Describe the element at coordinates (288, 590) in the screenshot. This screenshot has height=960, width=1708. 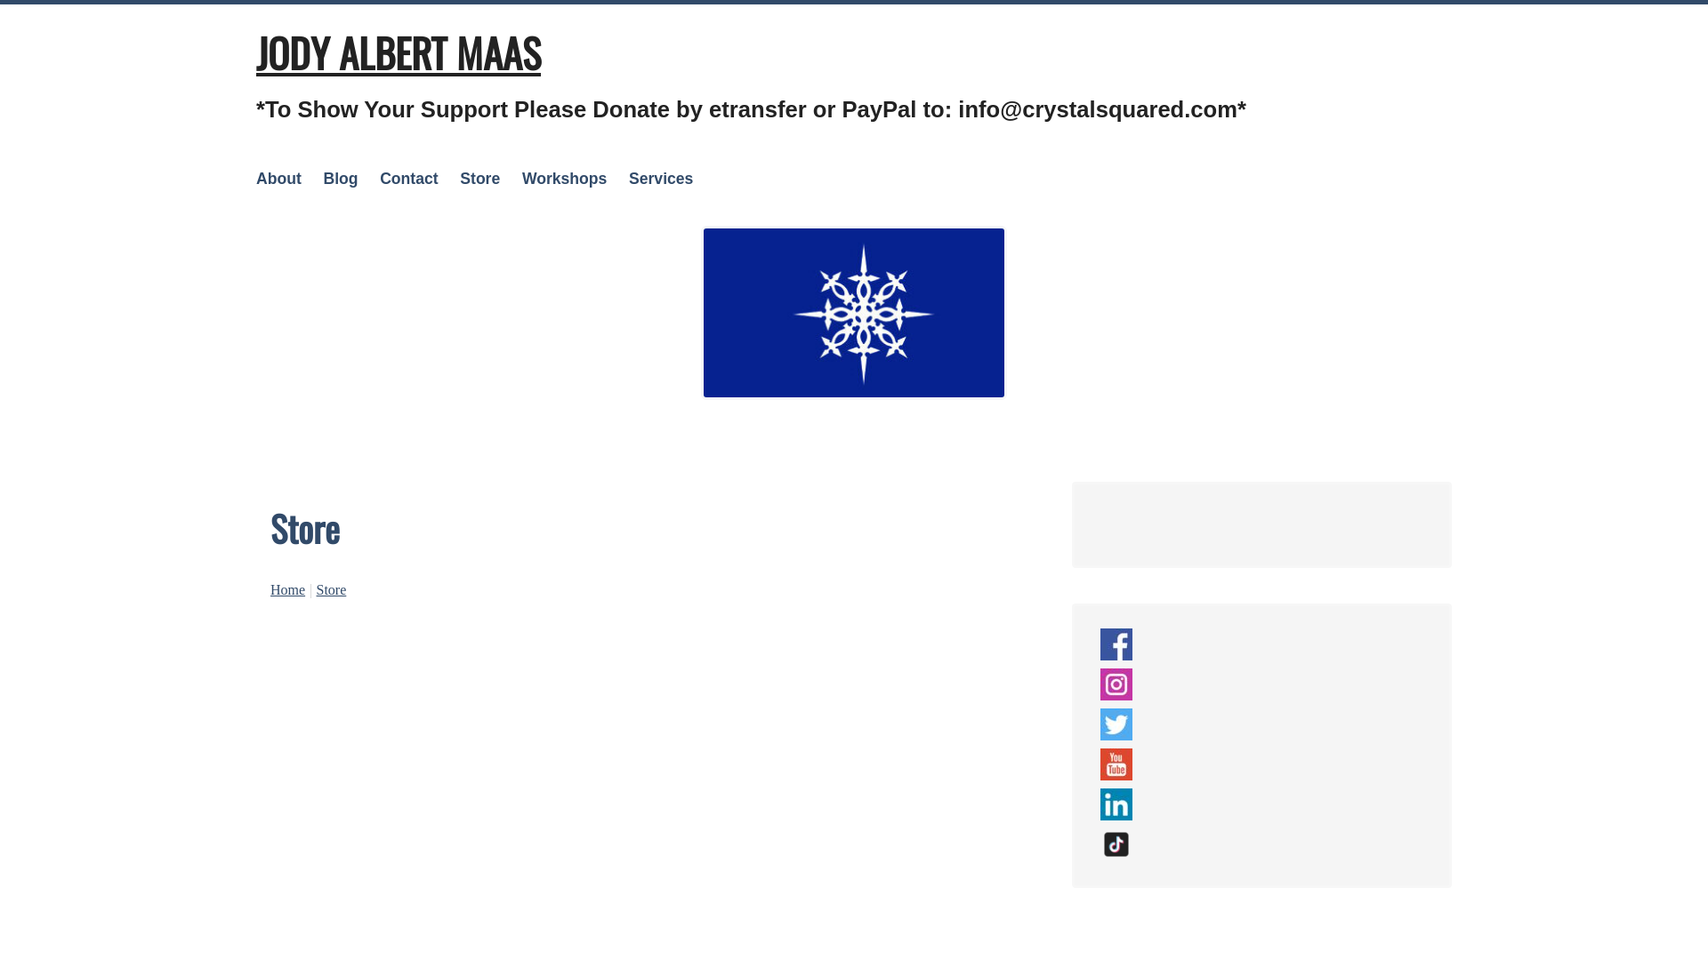
I see `Home` at that location.